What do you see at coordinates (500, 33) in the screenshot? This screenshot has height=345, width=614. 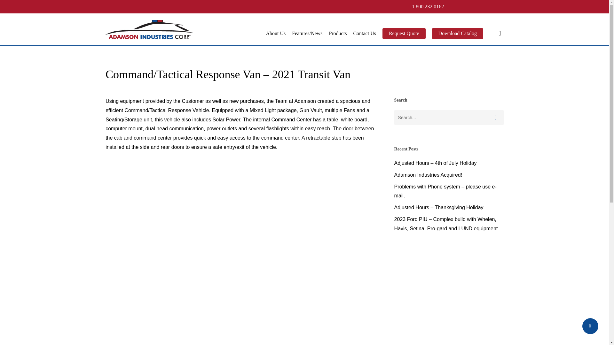 I see `search` at bounding box center [500, 33].